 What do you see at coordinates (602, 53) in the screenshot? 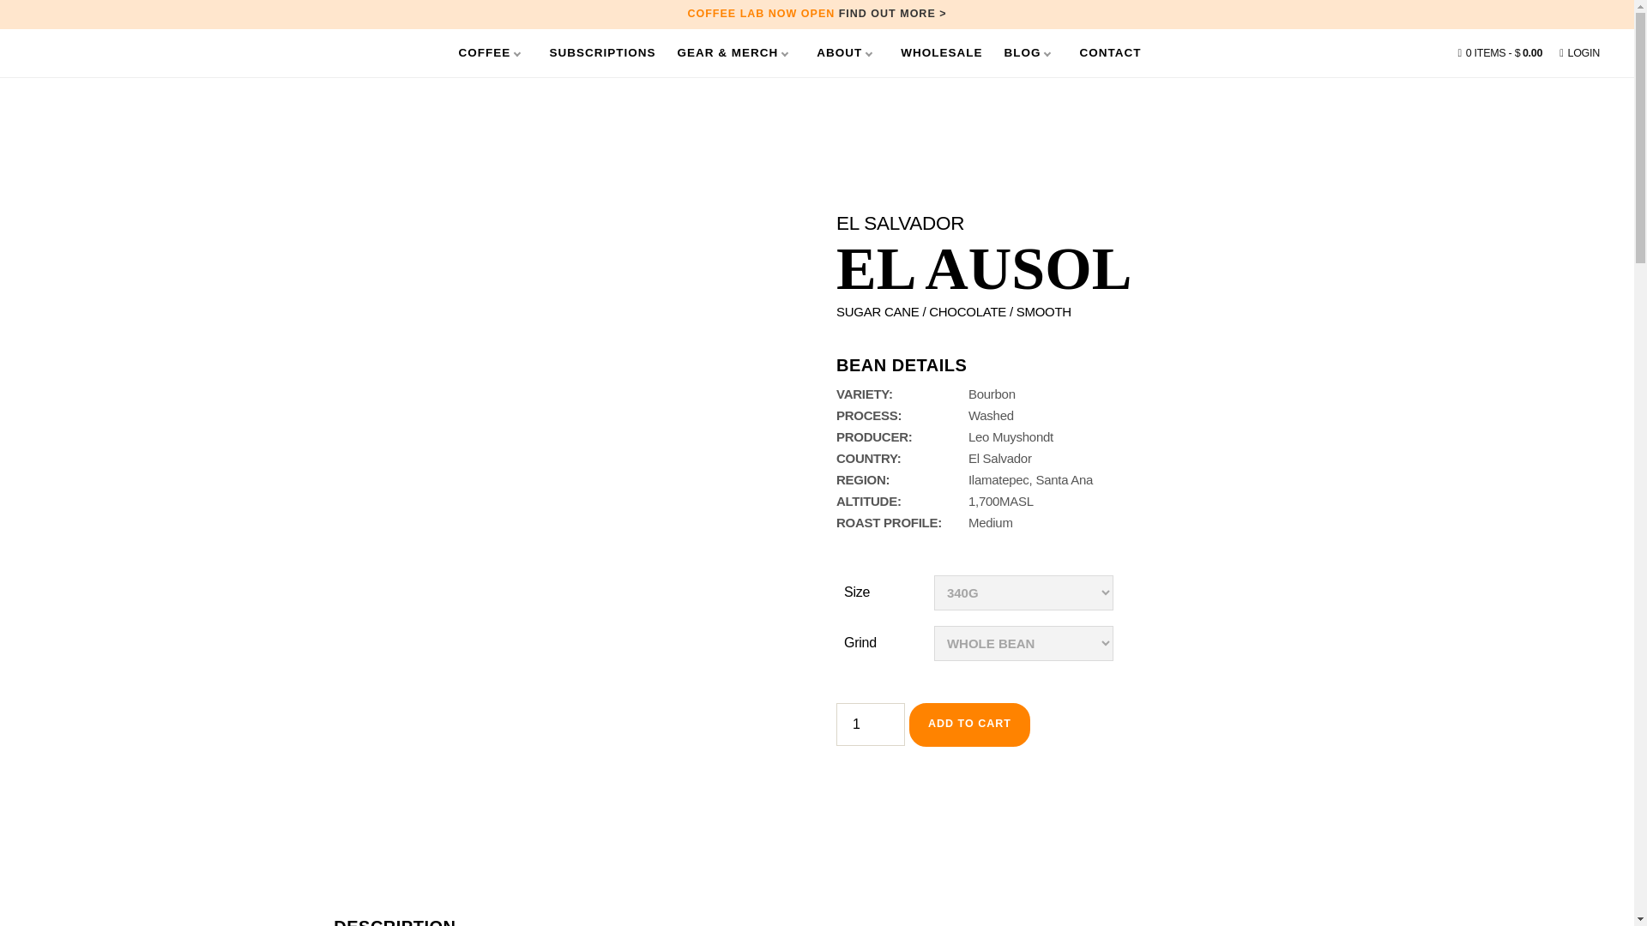
I see `SUBSCRIPTIONS` at bounding box center [602, 53].